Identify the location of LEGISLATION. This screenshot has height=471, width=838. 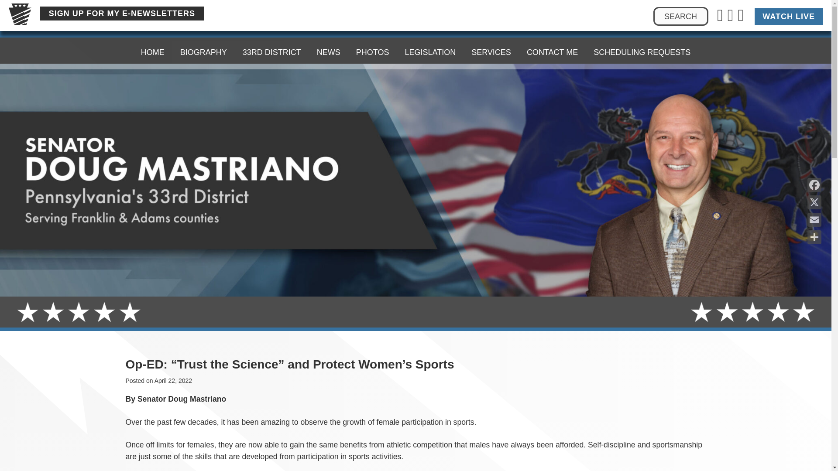
(429, 50).